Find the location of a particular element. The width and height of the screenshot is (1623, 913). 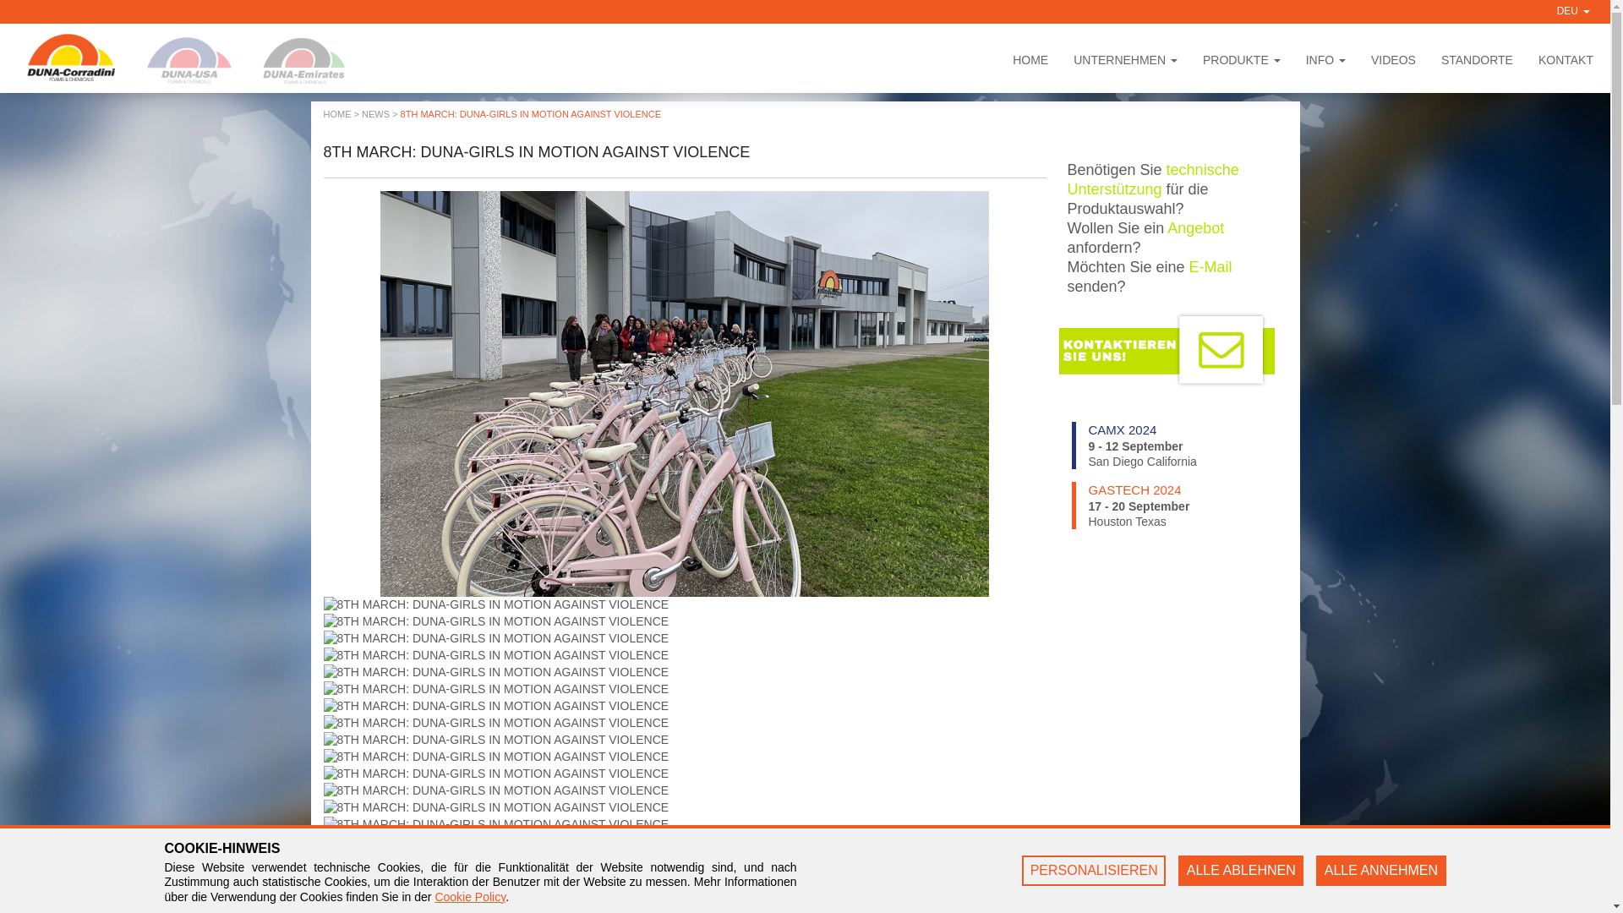

Home - Duna Corradini is located at coordinates (1167, 445).